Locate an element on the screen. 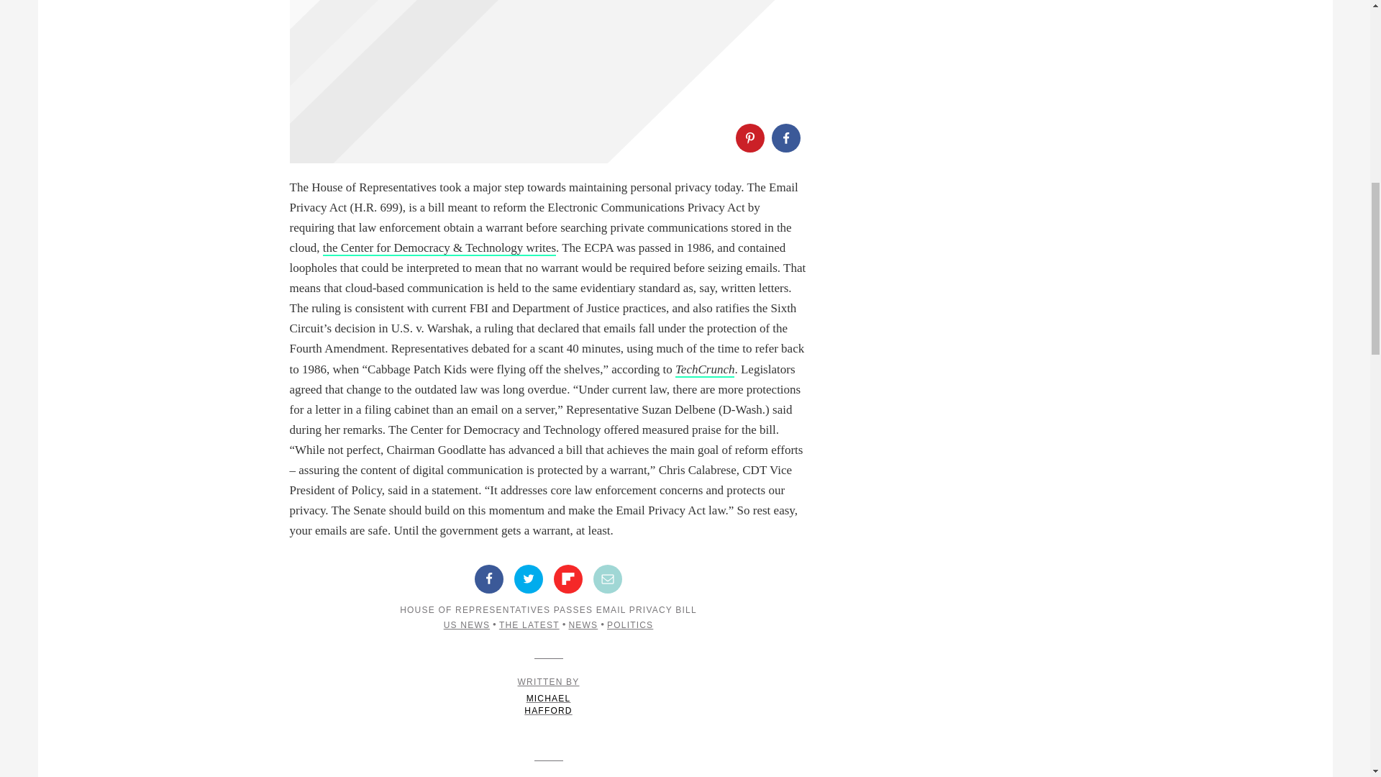 The height and width of the screenshot is (777, 1381). POLITICS is located at coordinates (548, 696).